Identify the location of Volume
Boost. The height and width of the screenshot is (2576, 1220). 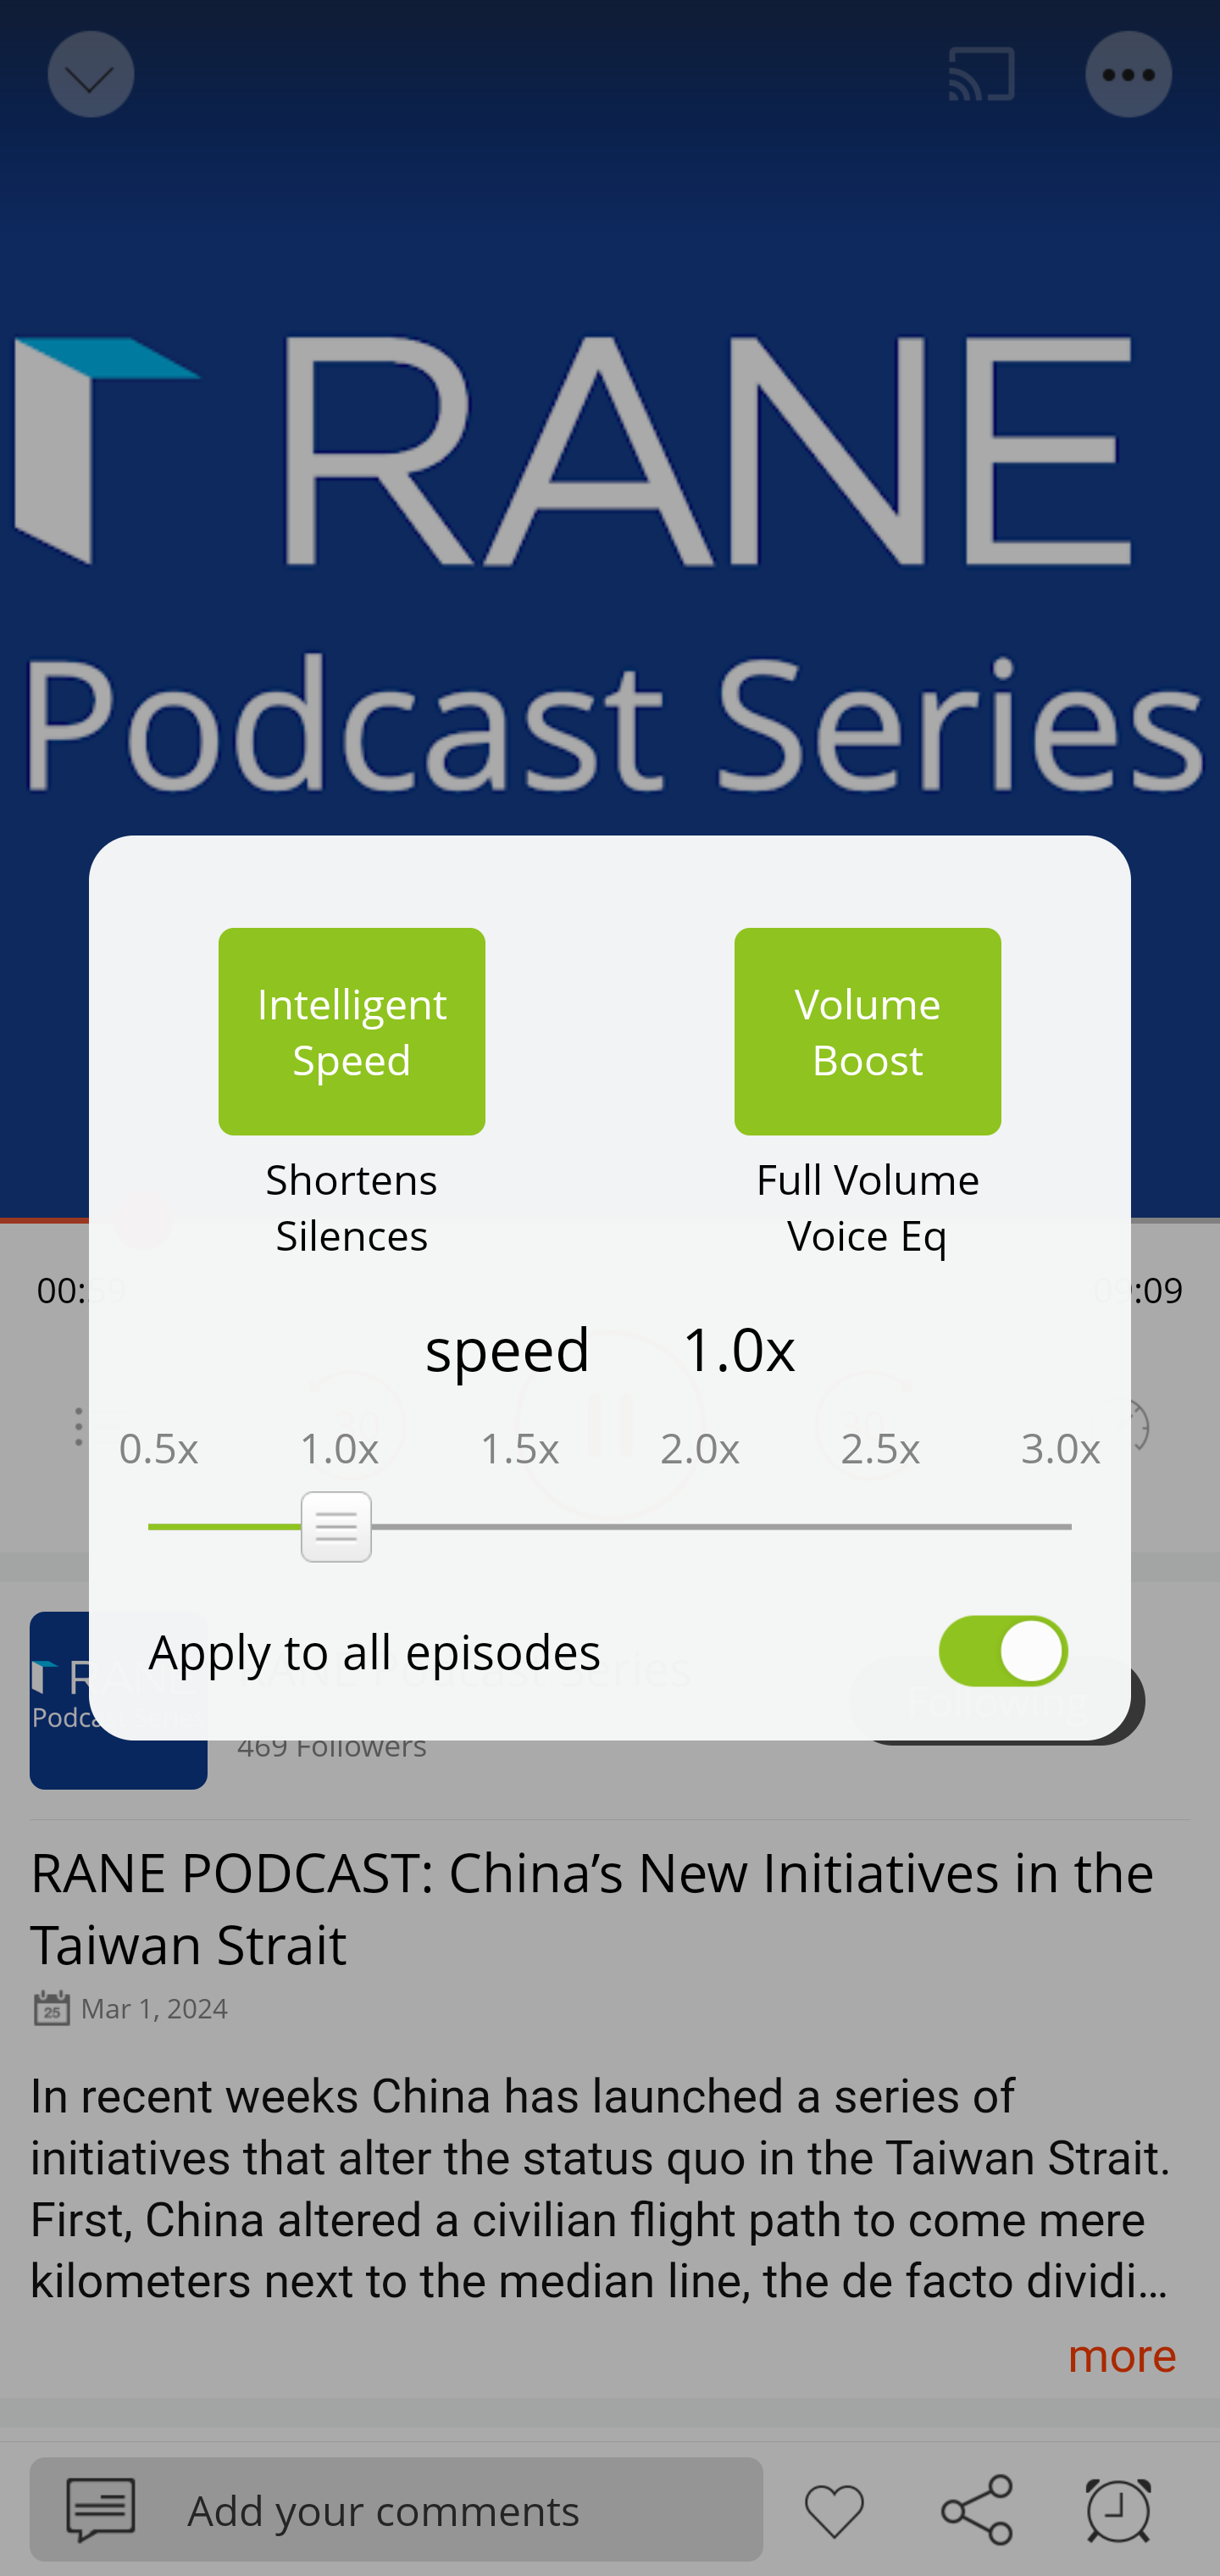
(868, 1031).